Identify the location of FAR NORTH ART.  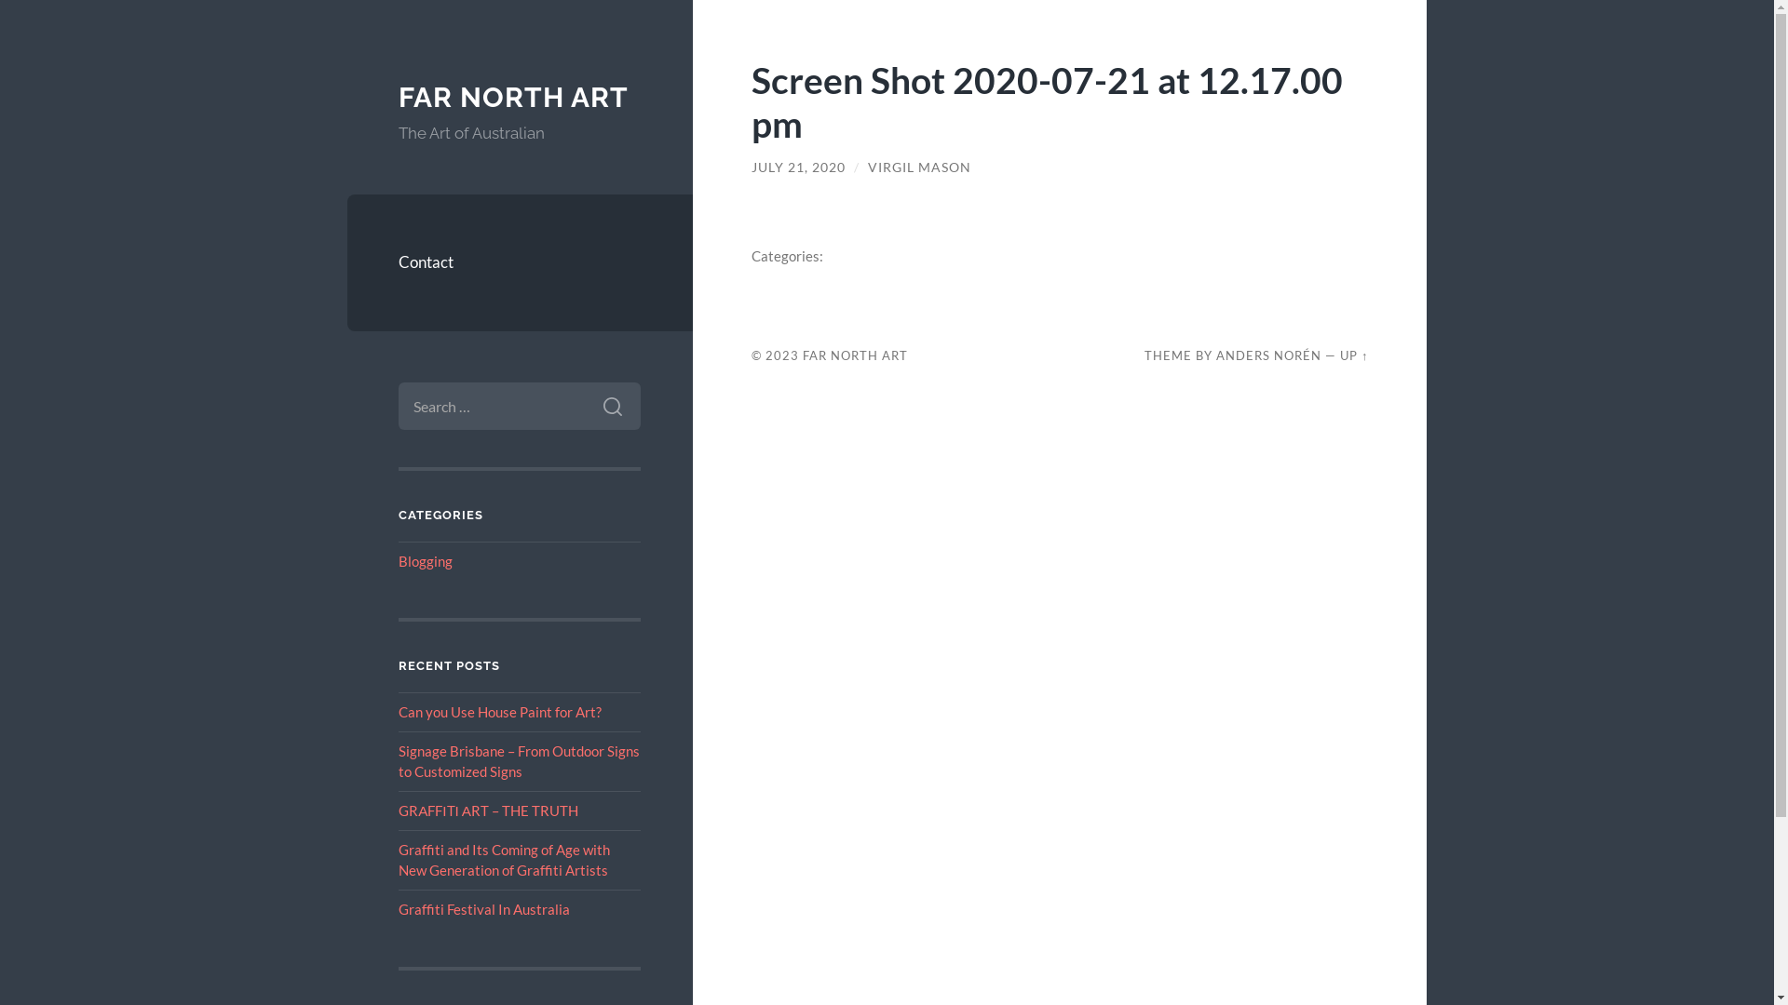
(855, 355).